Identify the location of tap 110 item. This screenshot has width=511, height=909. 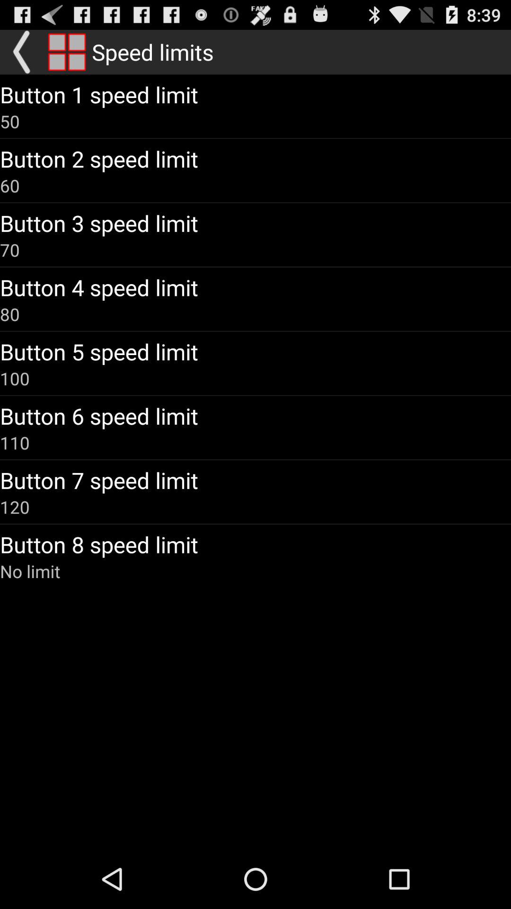
(15, 443).